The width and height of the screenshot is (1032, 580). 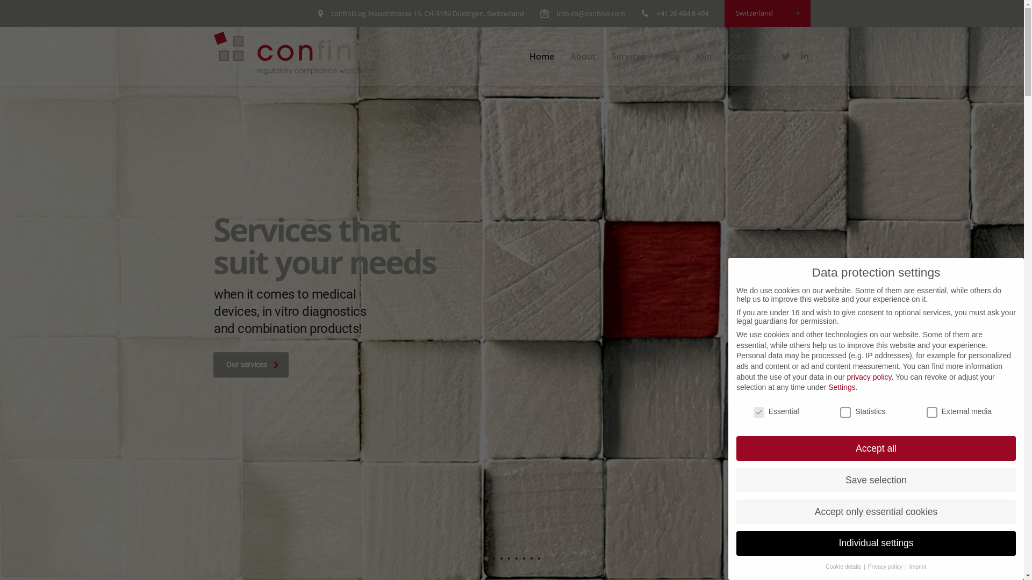 I want to click on  , so click(x=787, y=56).